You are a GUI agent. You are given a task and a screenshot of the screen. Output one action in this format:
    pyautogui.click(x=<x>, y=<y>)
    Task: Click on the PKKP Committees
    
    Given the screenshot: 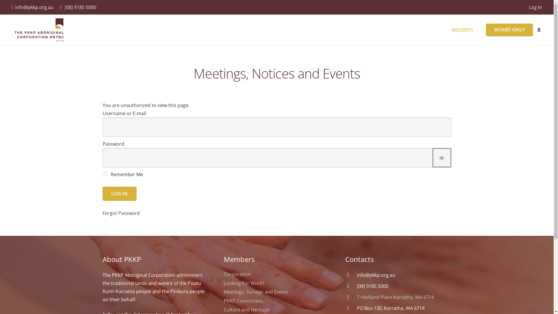 What is the action you would take?
    pyautogui.click(x=244, y=301)
    